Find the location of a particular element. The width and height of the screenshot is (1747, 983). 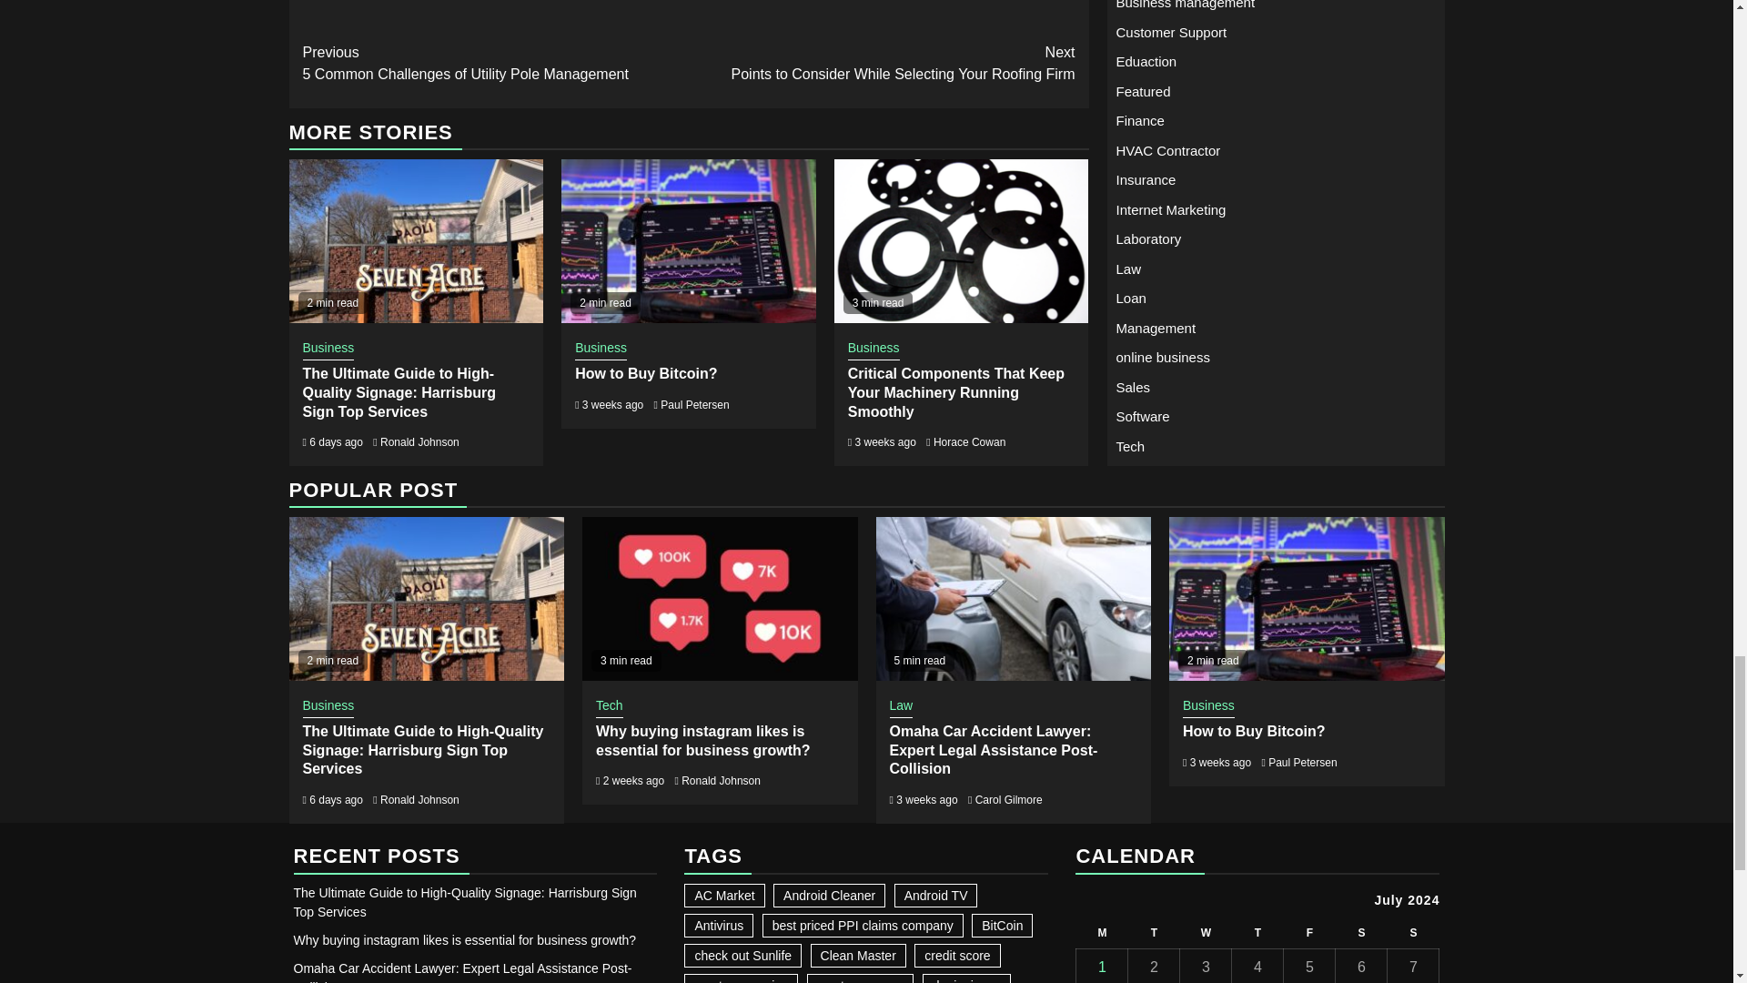

Business is located at coordinates (882, 64).